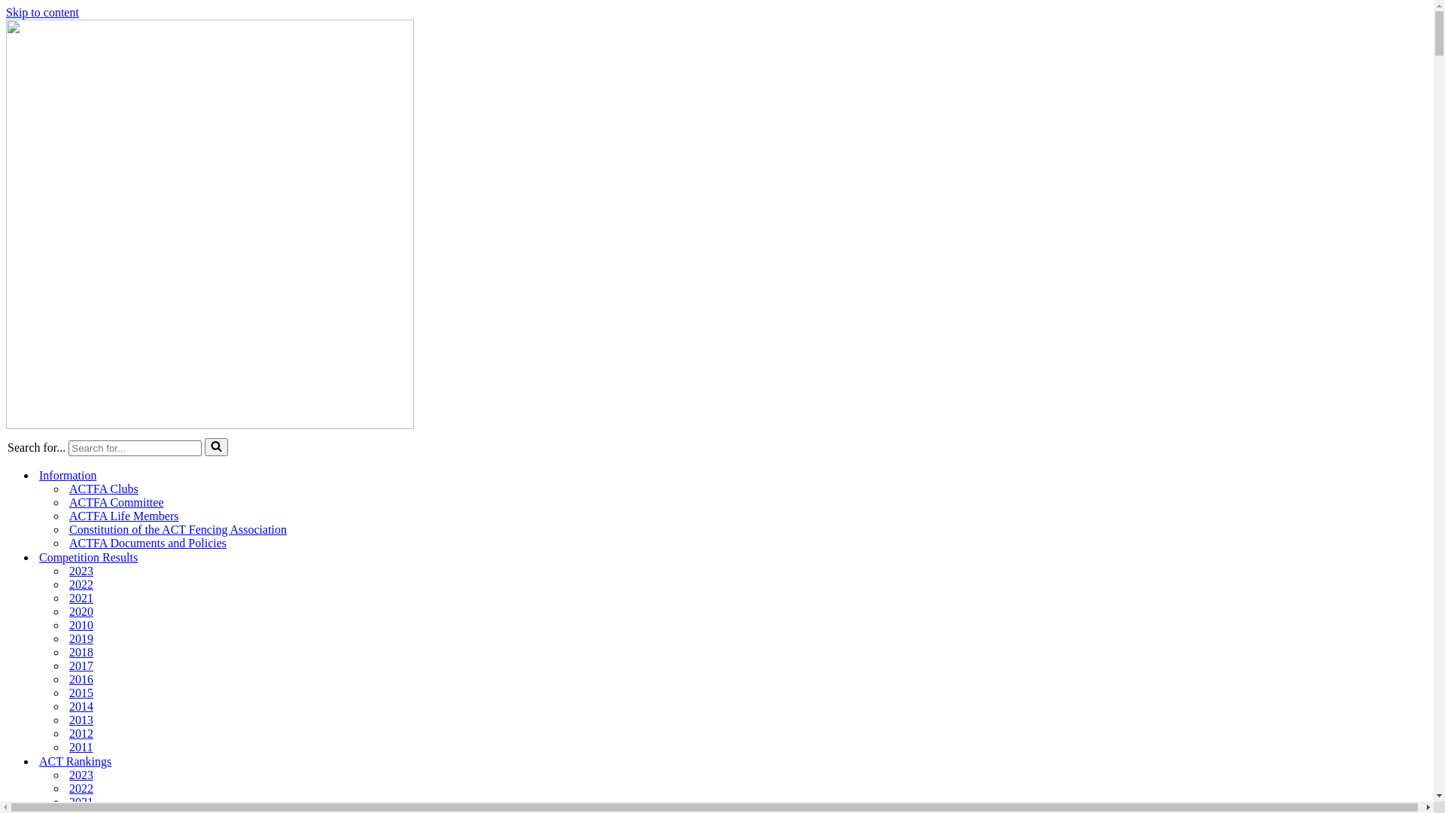  What do you see at coordinates (89, 557) in the screenshot?
I see `Competition Results` at bounding box center [89, 557].